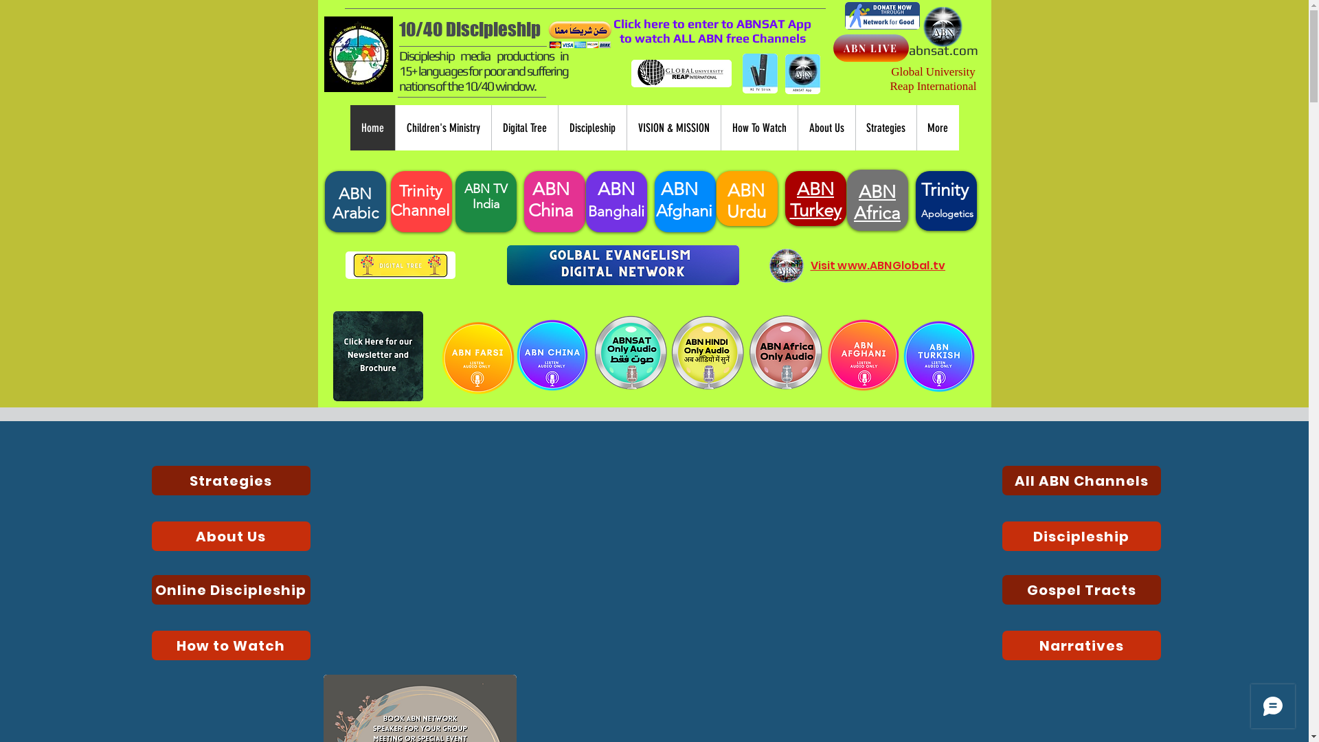 Image resolution: width=1319 pixels, height=742 pixels. What do you see at coordinates (592, 128) in the screenshot?
I see `Discipleship` at bounding box center [592, 128].